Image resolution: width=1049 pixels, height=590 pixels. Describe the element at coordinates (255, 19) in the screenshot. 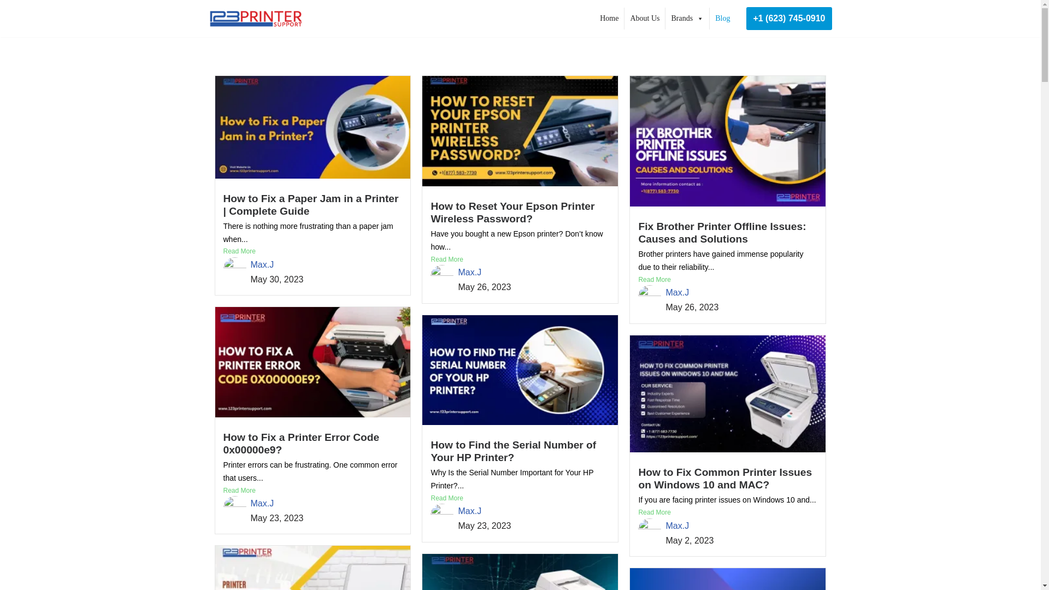

I see `123printersupport` at that location.